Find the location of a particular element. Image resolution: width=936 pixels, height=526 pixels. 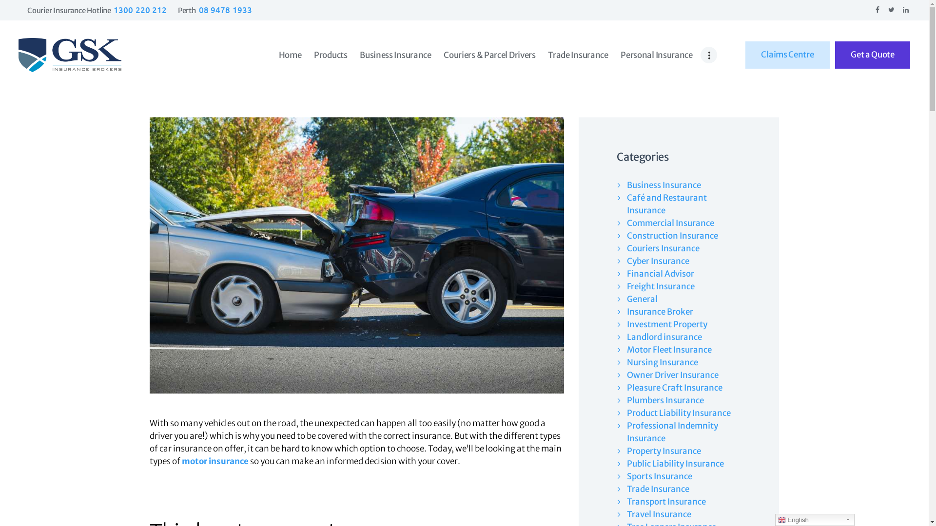

Personal Insurance is located at coordinates (656, 55).